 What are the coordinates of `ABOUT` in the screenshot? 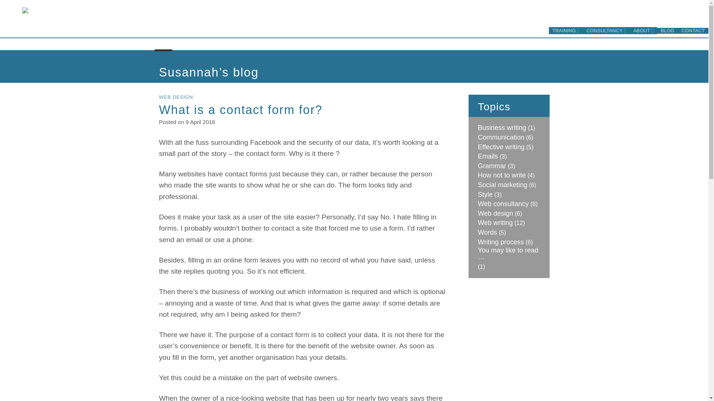 It's located at (643, 30).